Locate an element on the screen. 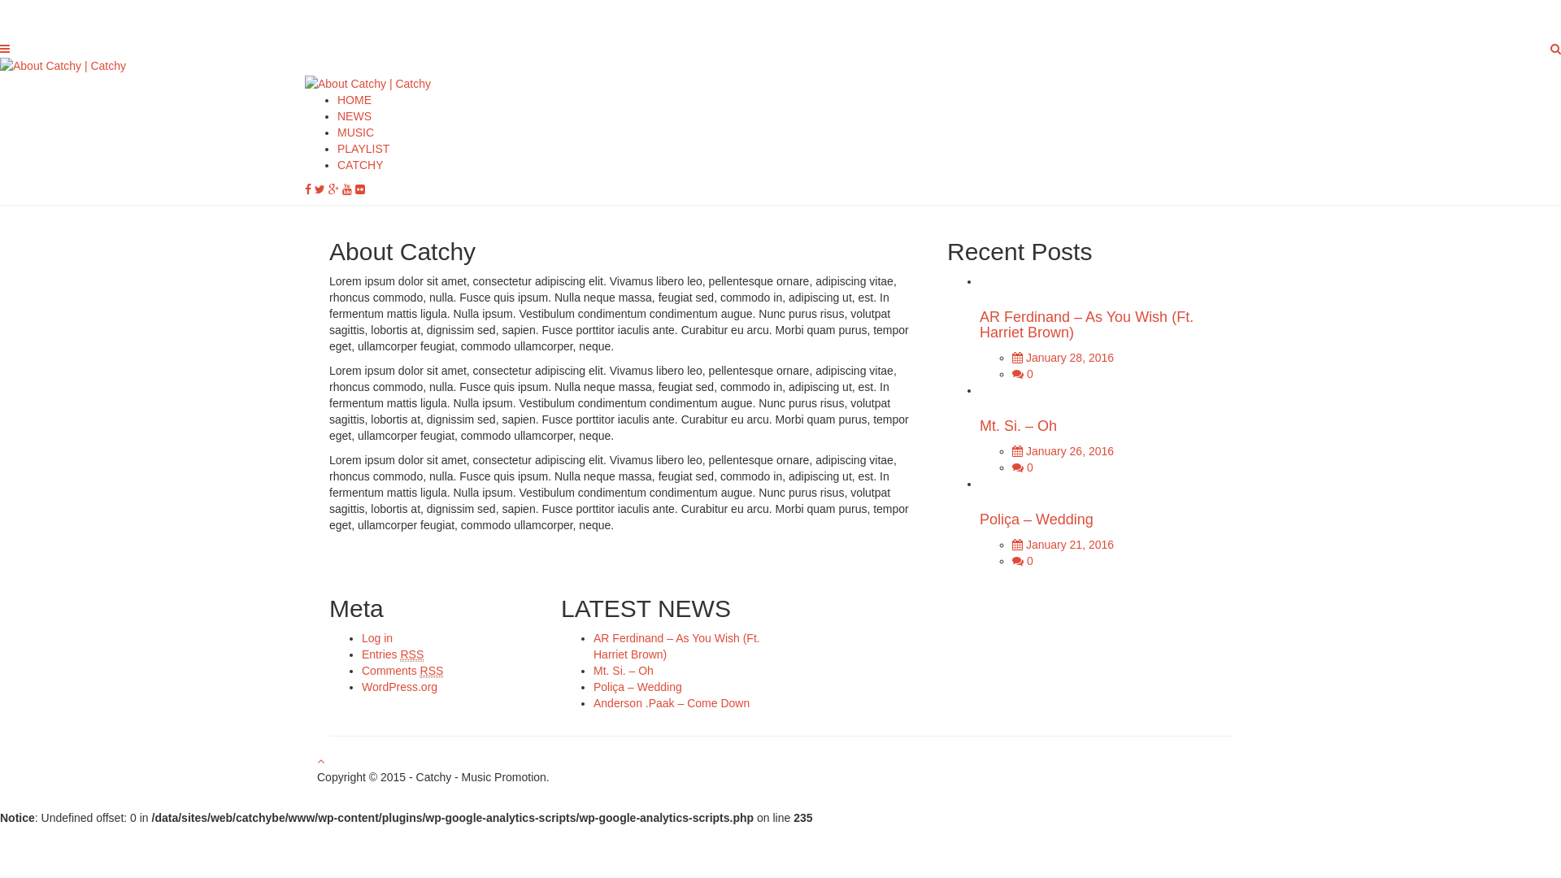 The height and width of the screenshot is (878, 1561). 0 is located at coordinates (1023, 374).